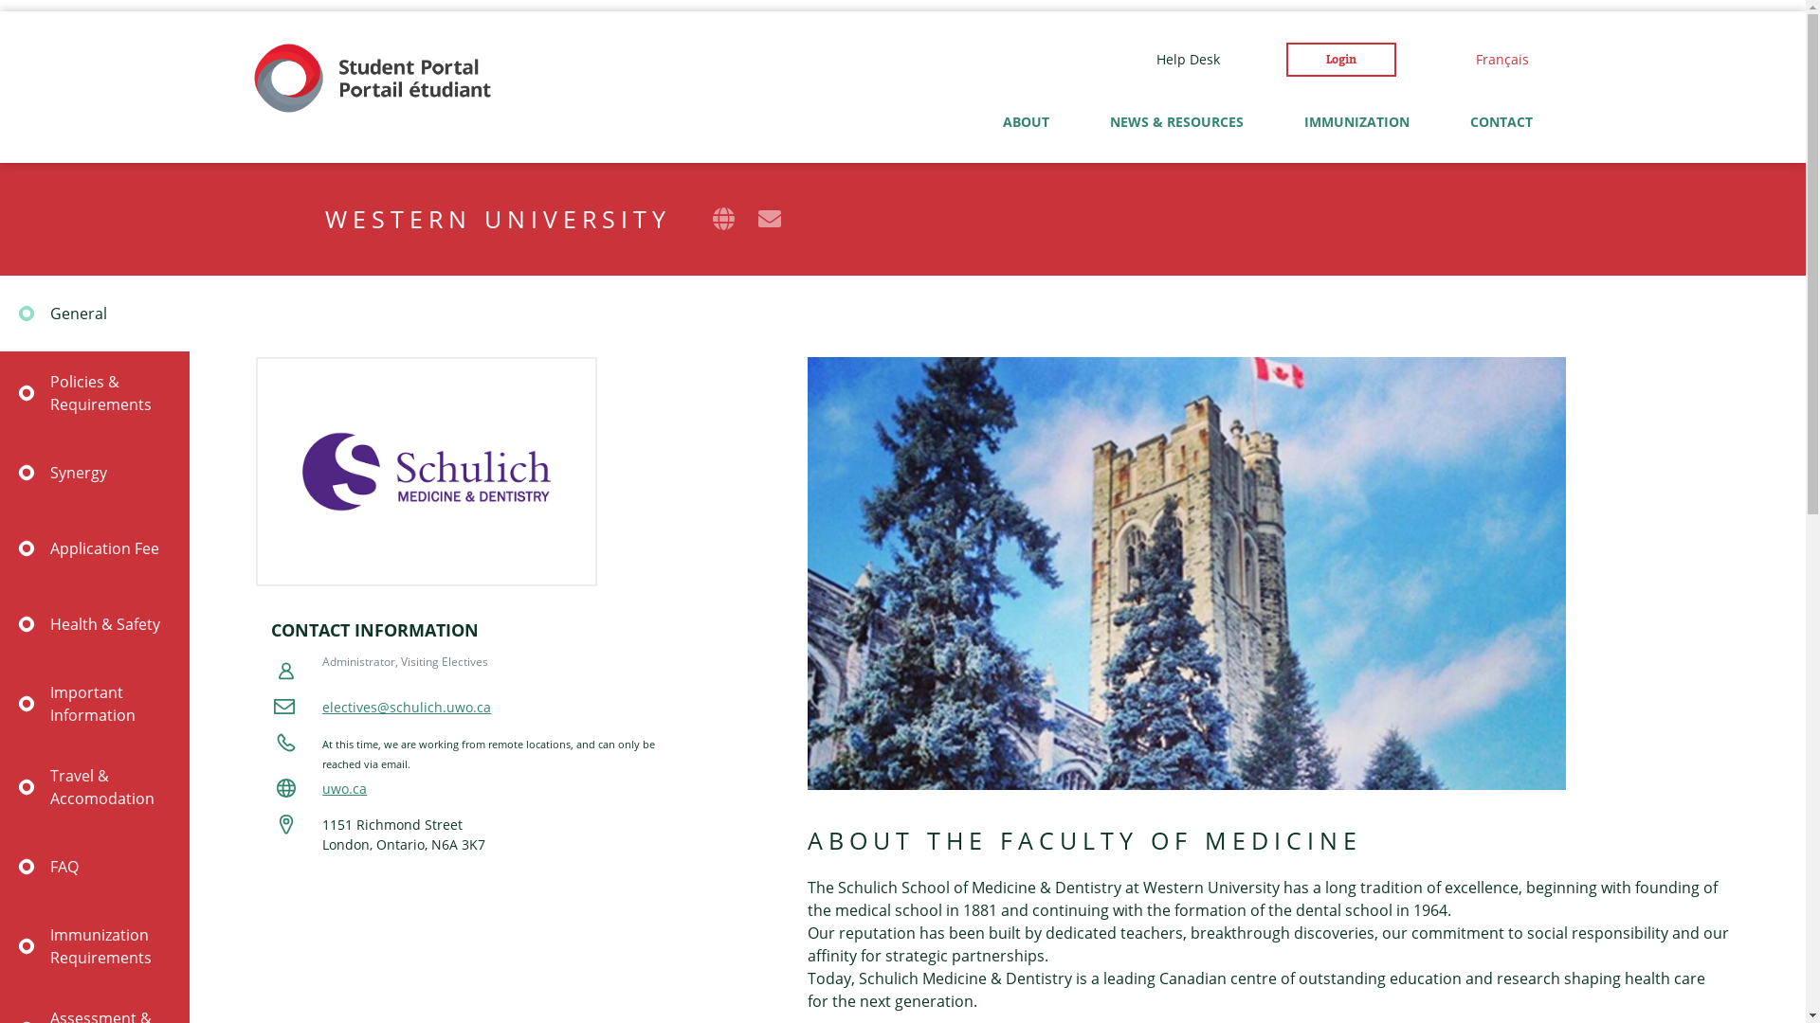 This screenshot has width=1820, height=1023. Describe the element at coordinates (1189, 60) in the screenshot. I see `Help Desk` at that location.